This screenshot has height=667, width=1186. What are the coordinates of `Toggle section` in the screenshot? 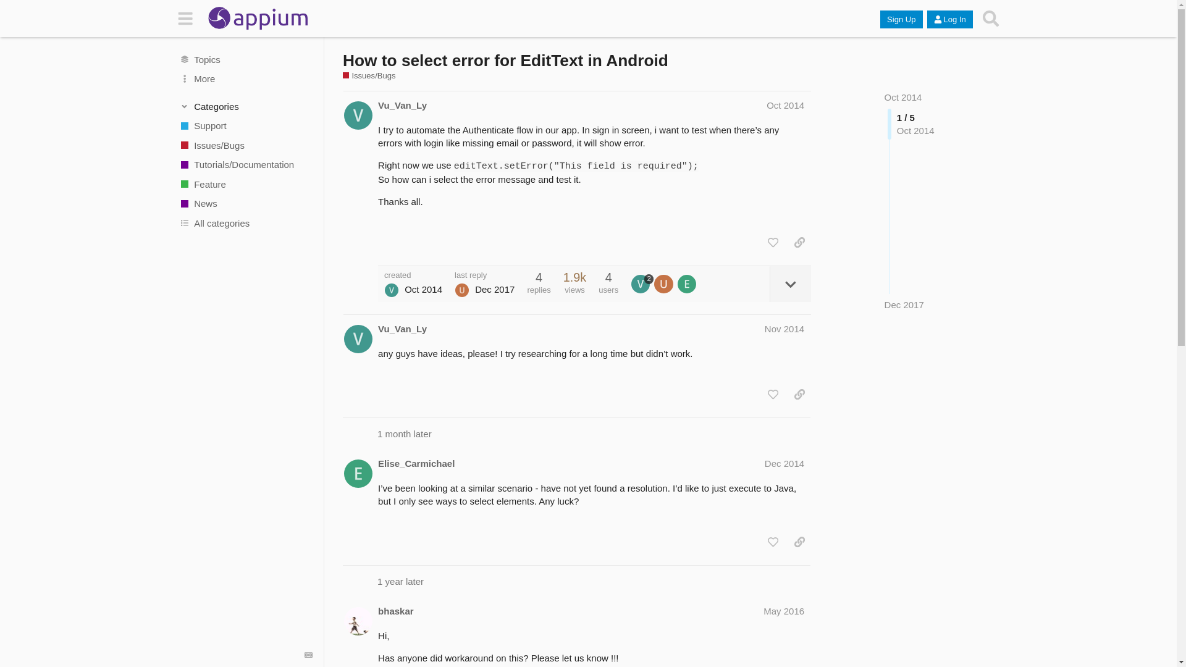 It's located at (246, 106).